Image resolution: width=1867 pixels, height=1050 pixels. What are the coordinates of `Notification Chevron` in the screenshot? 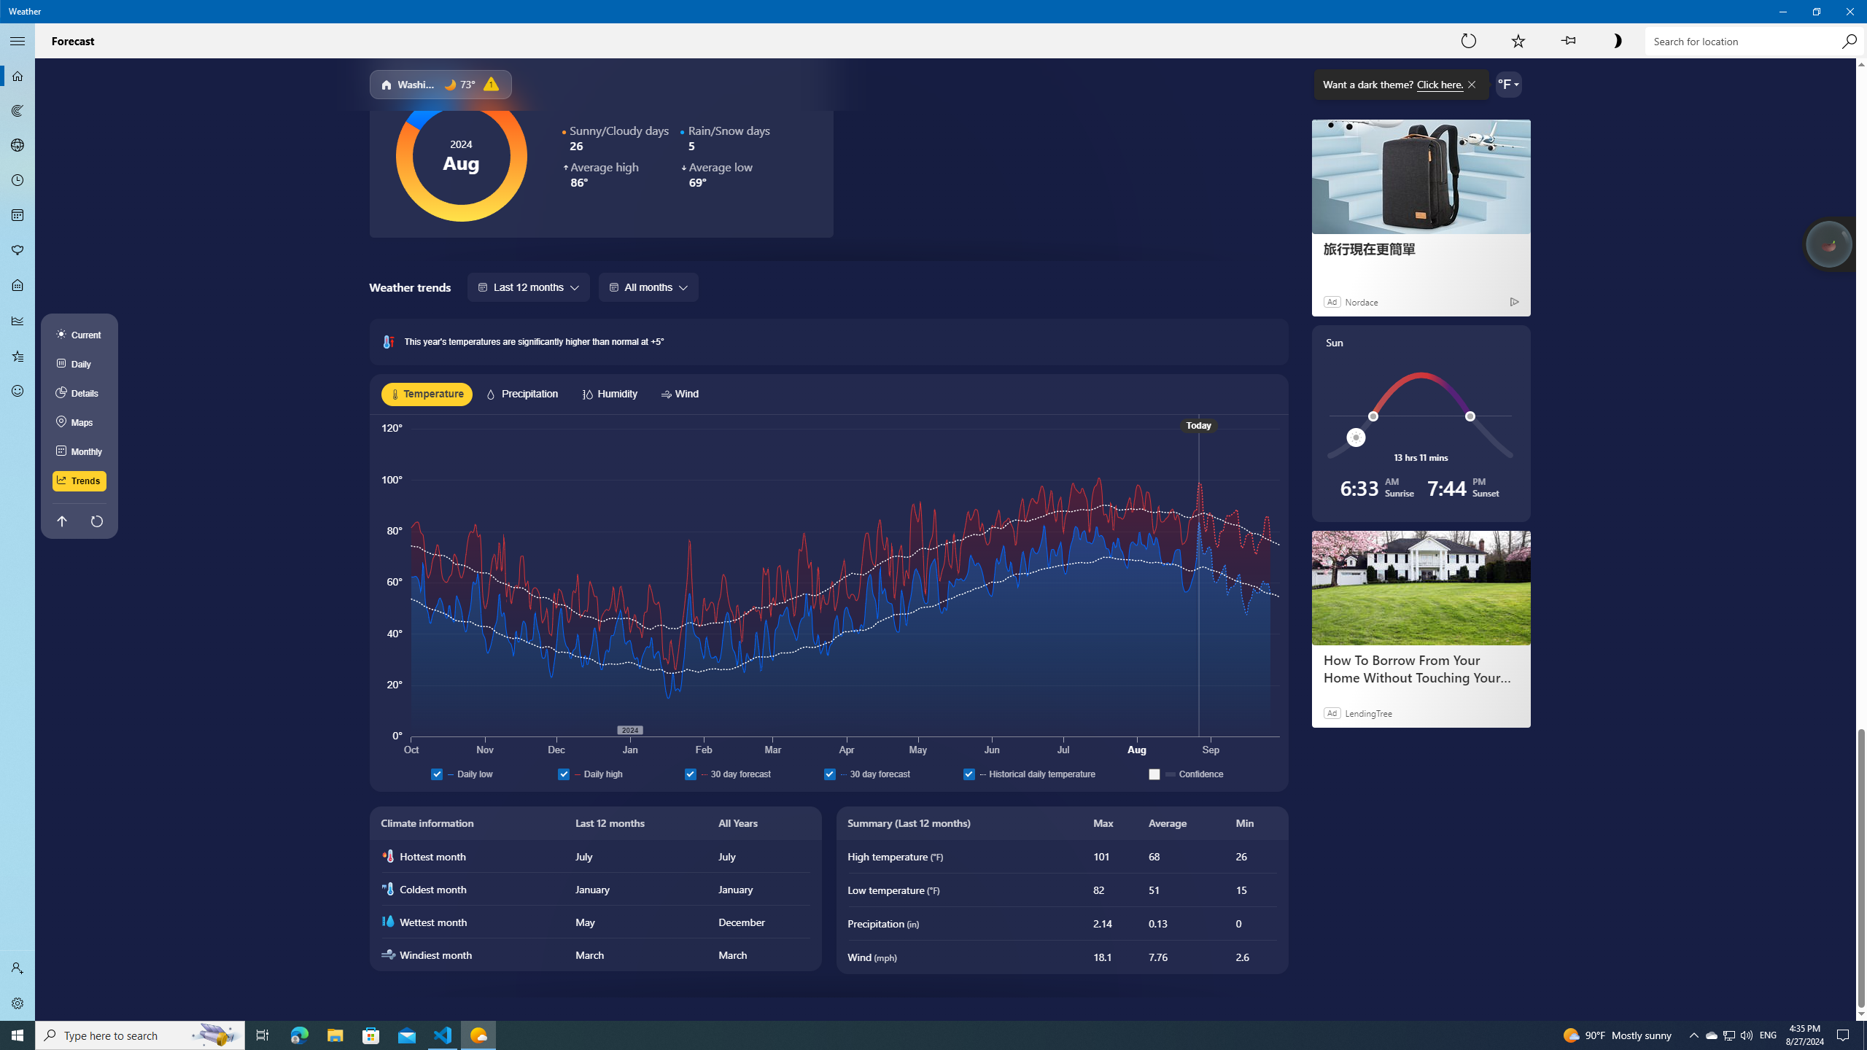 It's located at (1693, 1035).